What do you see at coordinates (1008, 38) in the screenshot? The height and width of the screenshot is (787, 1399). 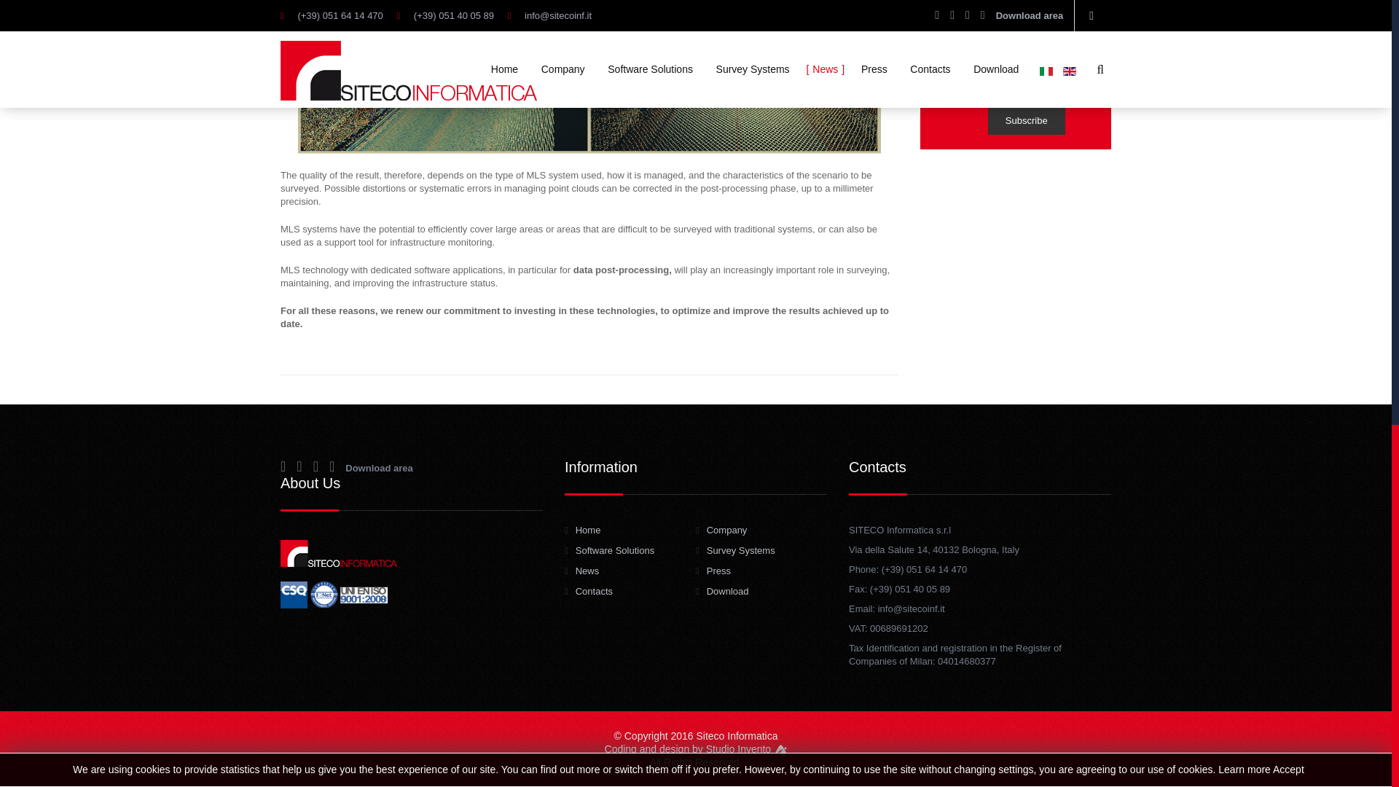 I see `E-mail` at bounding box center [1008, 38].